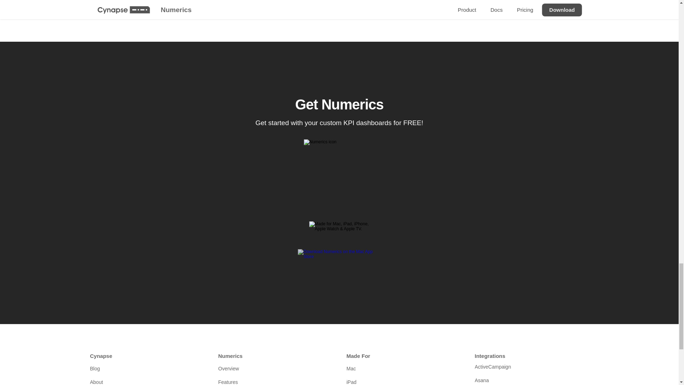 The height and width of the screenshot is (385, 684). I want to click on Blog, so click(147, 369).